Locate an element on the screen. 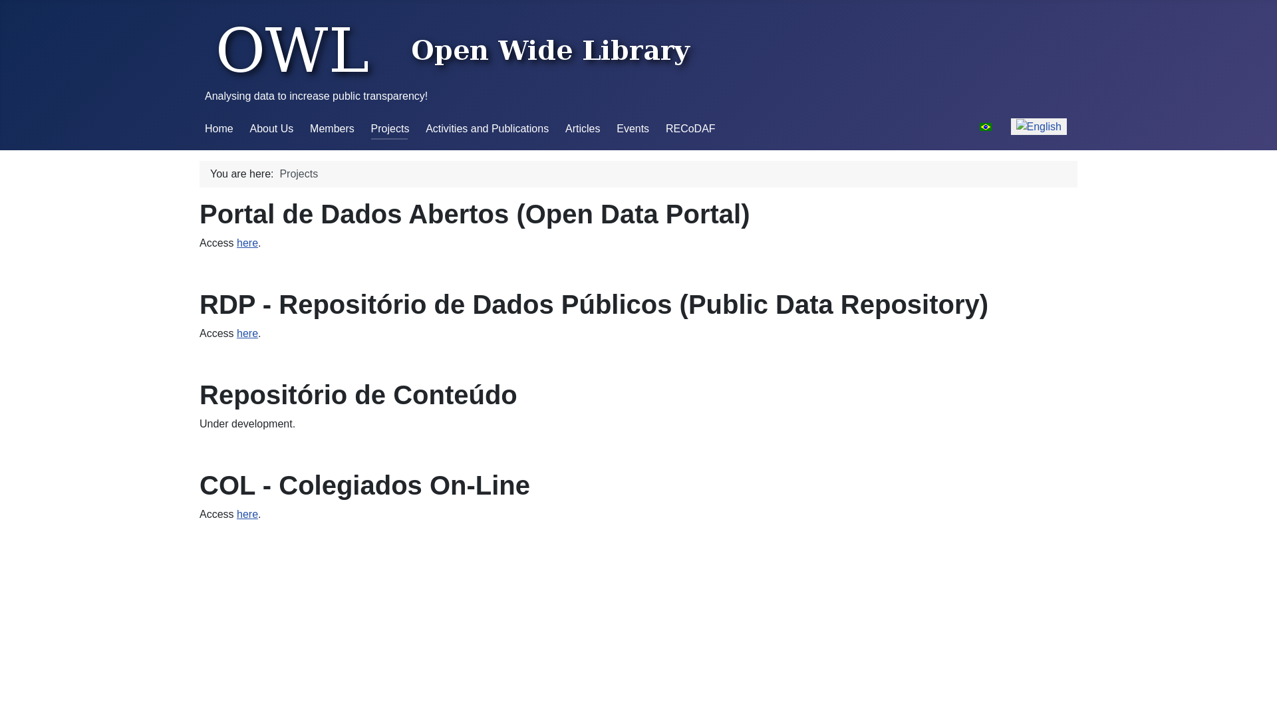 This screenshot has height=718, width=1277. here is located at coordinates (247, 515).